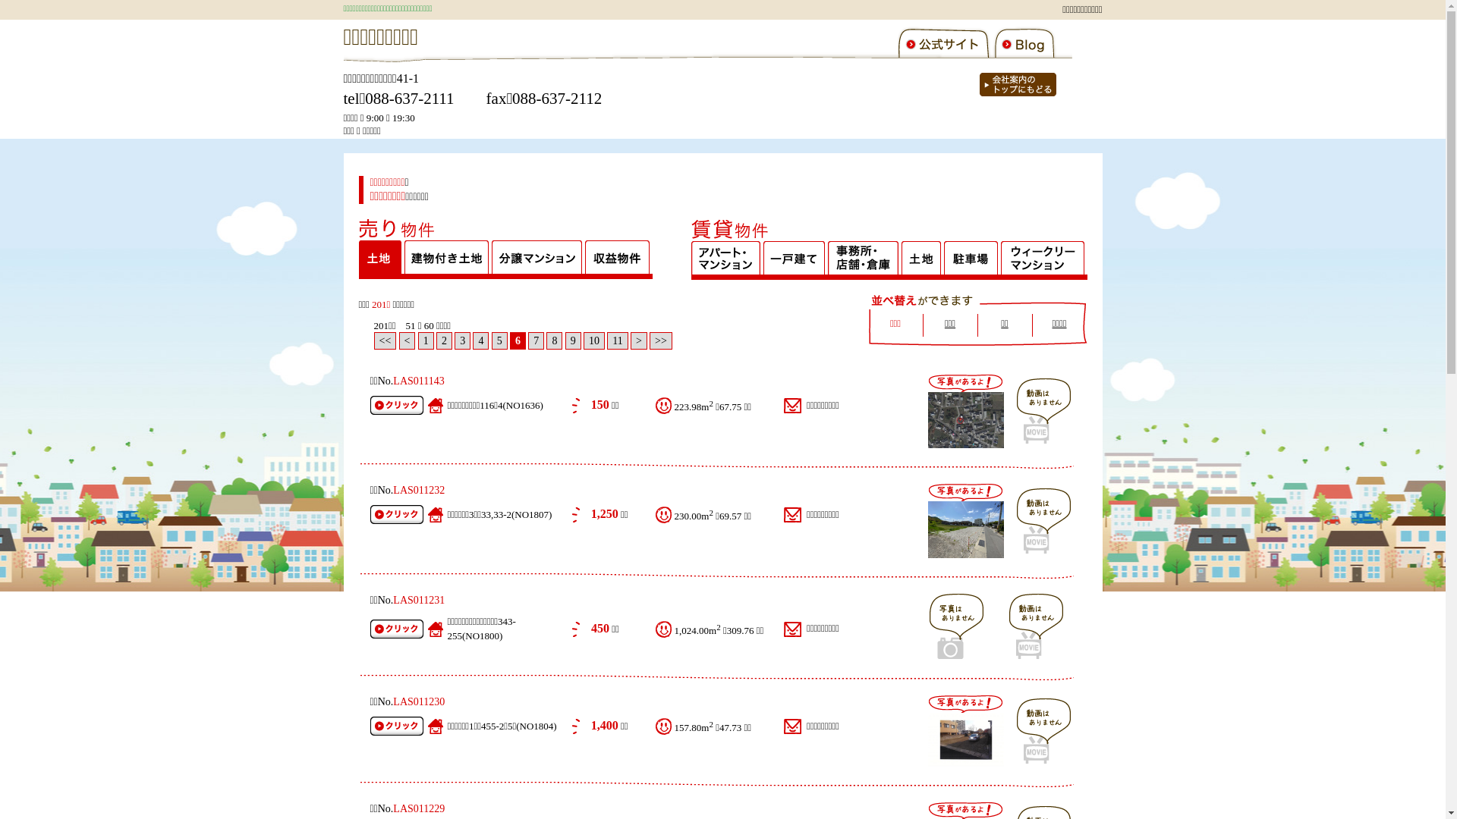  I want to click on 4, so click(481, 341).